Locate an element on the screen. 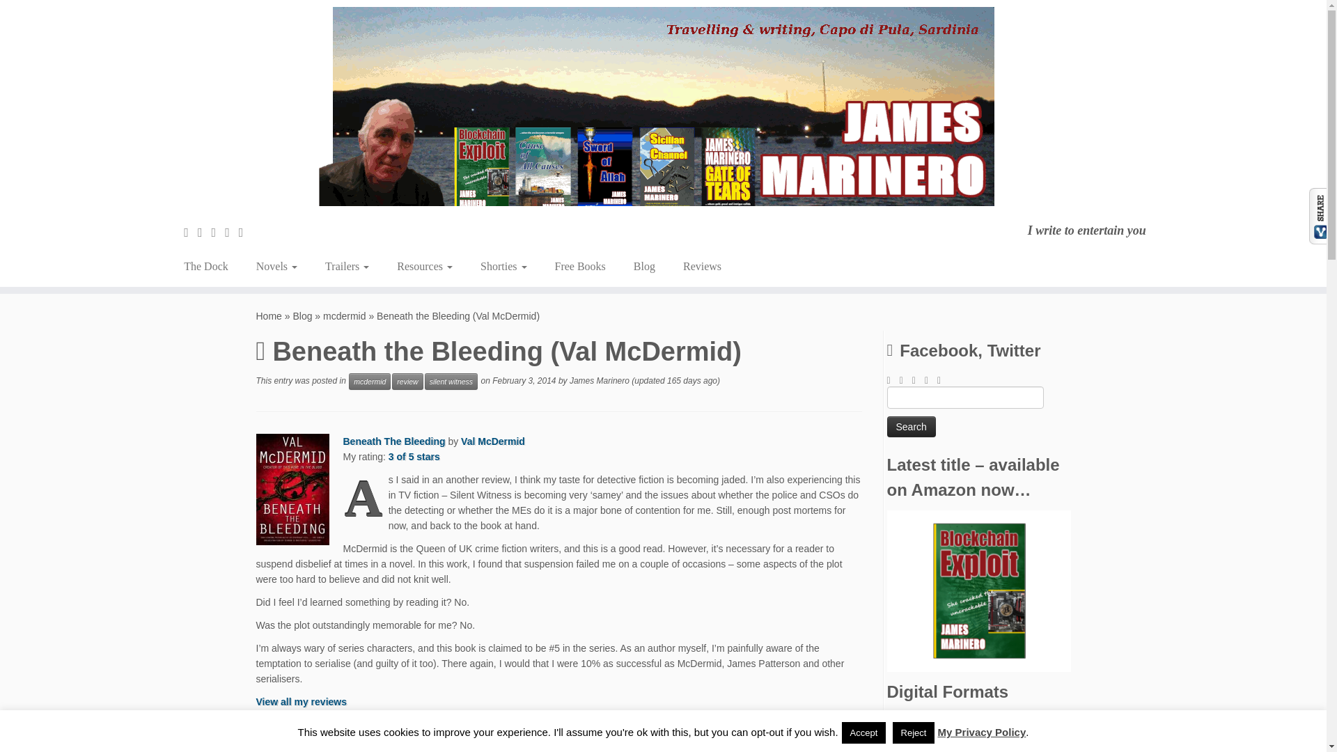 The image size is (1337, 752). 15:37 is located at coordinates (524, 382).